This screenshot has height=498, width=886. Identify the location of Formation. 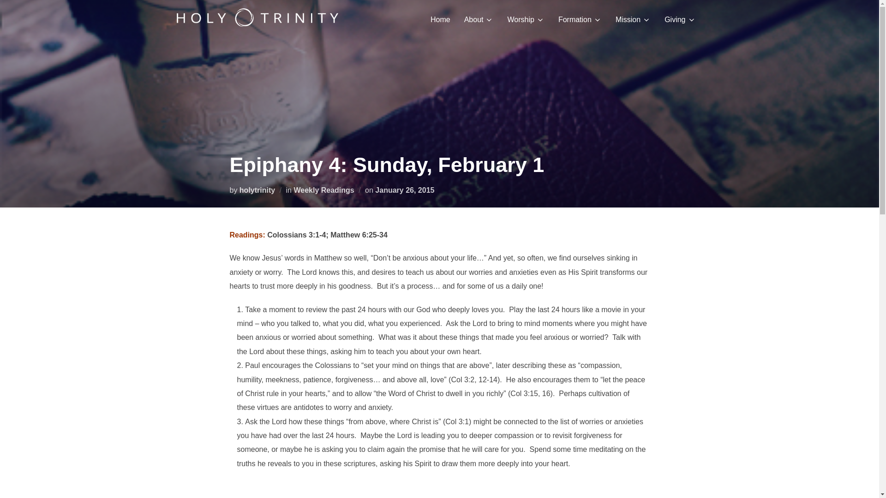
(580, 19).